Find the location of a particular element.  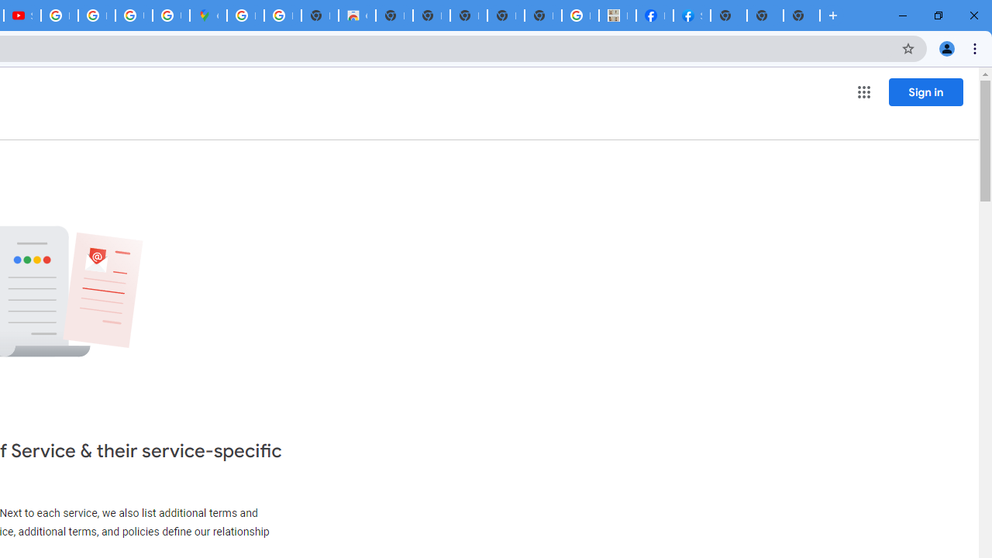

How Chrome protects your passwords - Google Chrome Help is located at coordinates (59, 15).